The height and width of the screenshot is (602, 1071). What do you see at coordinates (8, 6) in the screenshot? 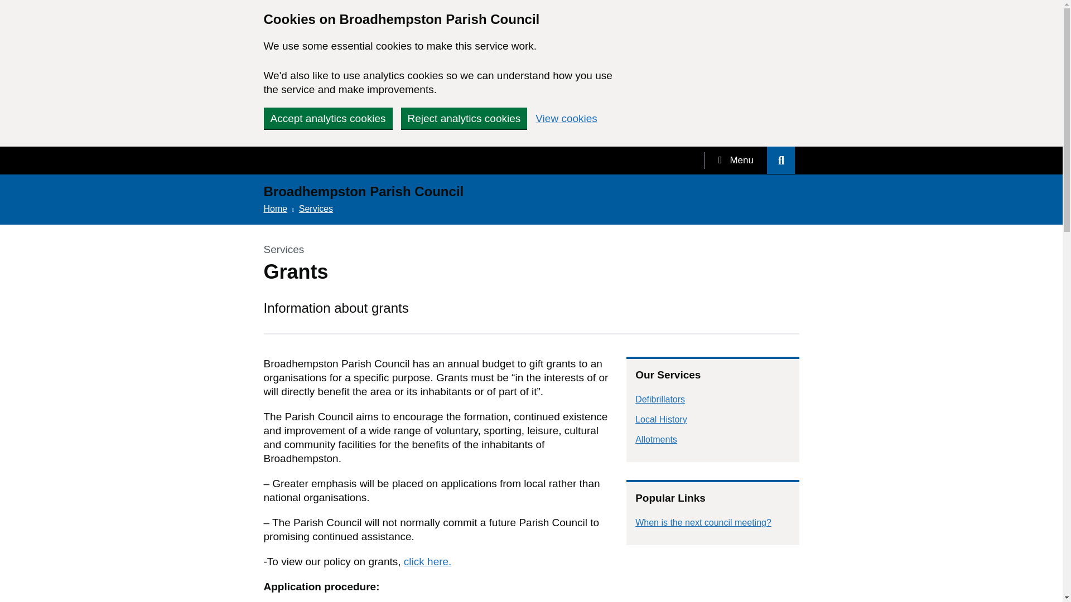
I see `Skip to main content` at bounding box center [8, 6].